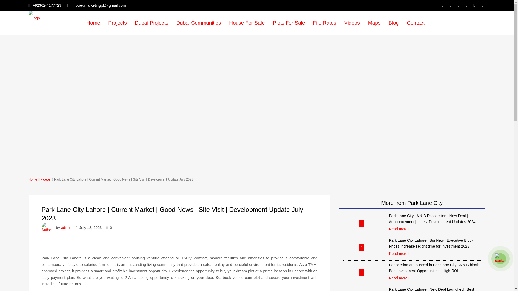 The image size is (518, 291). What do you see at coordinates (325, 23) in the screenshot?
I see `File Rates` at bounding box center [325, 23].